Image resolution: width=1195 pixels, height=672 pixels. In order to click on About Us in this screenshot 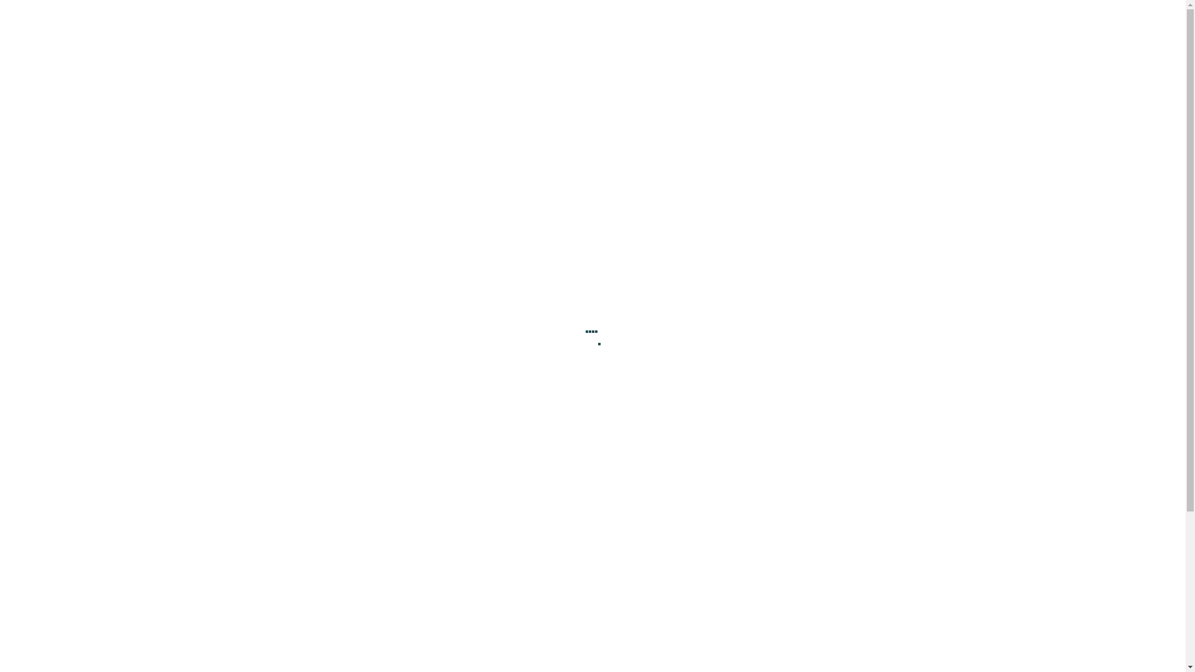, I will do `click(566, 170)`.